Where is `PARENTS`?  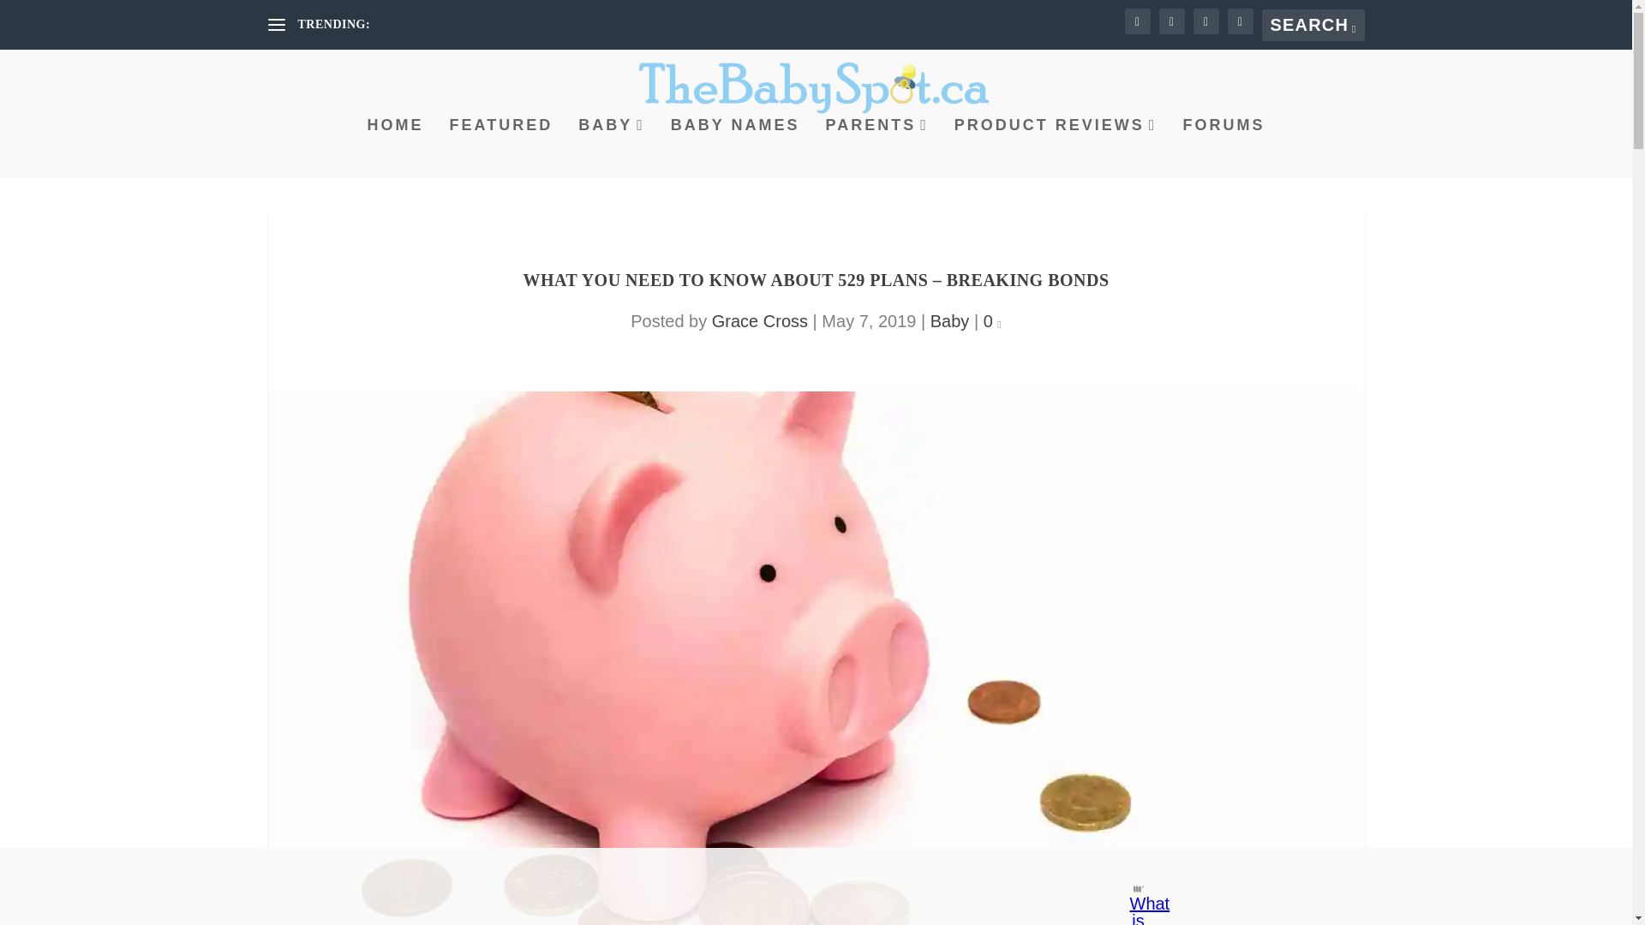 PARENTS is located at coordinates (877, 148).